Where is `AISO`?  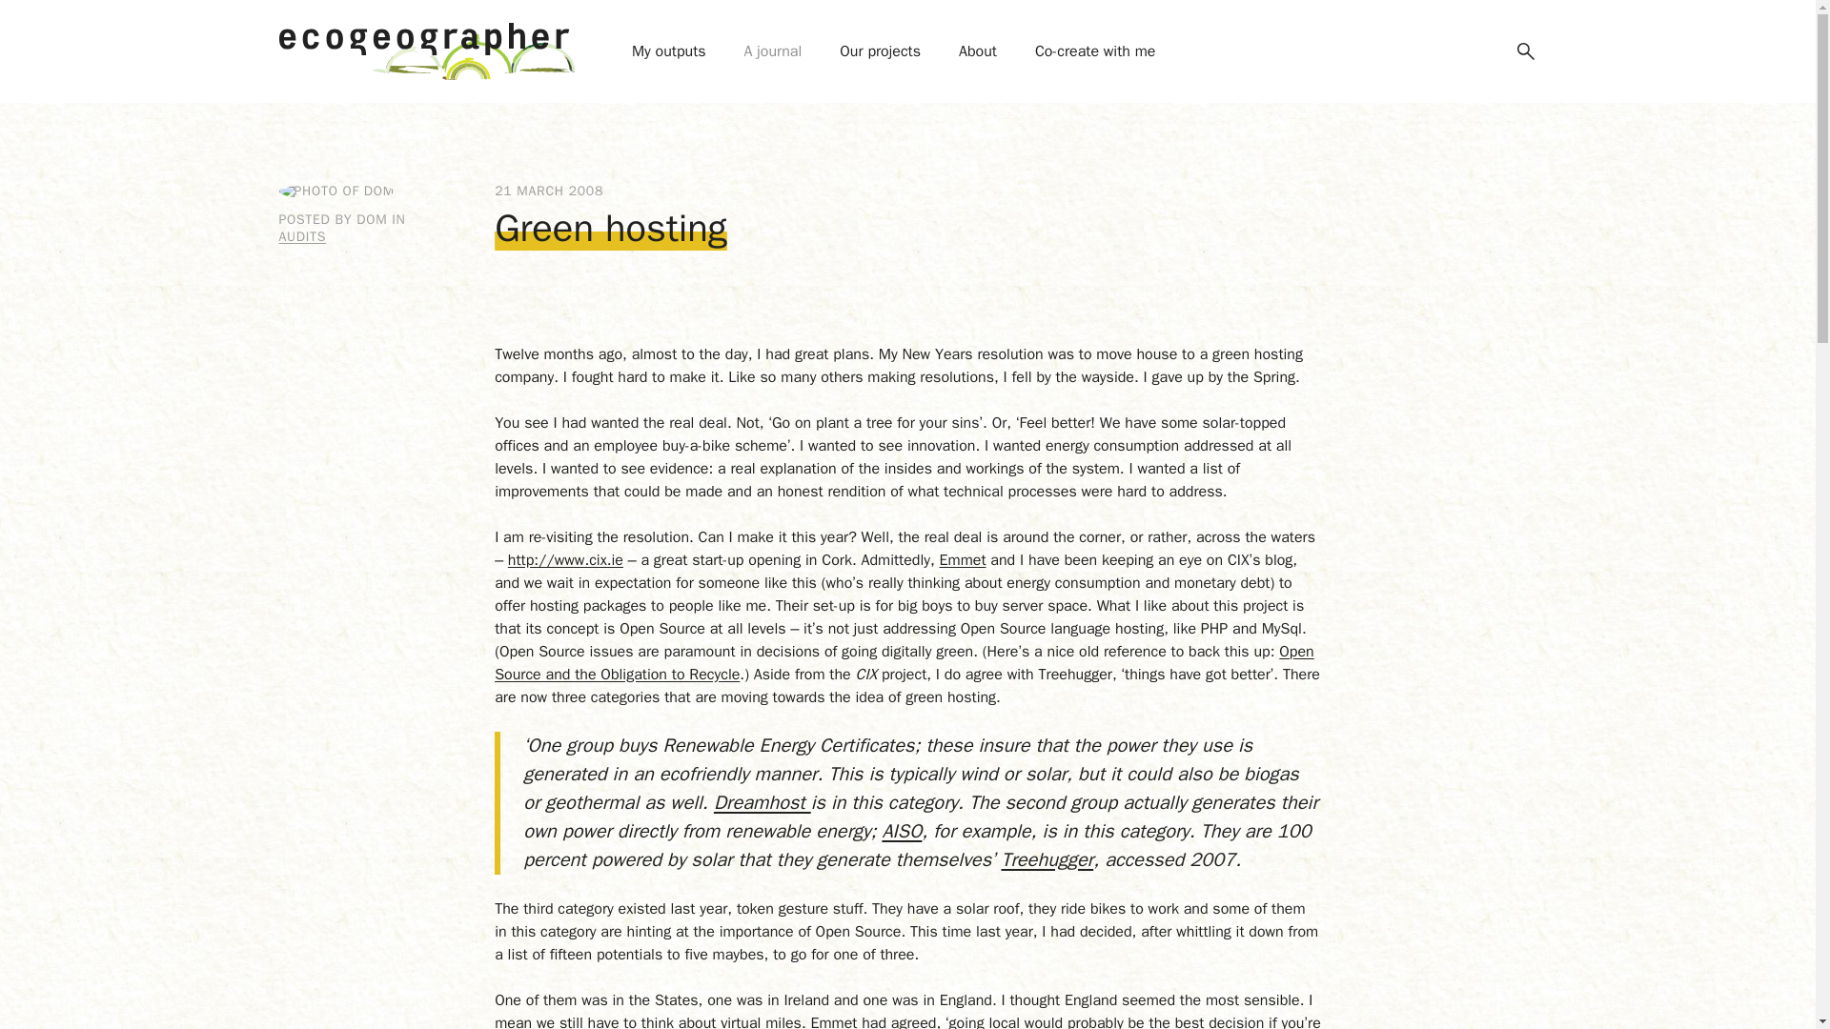
AISO is located at coordinates (902, 831).